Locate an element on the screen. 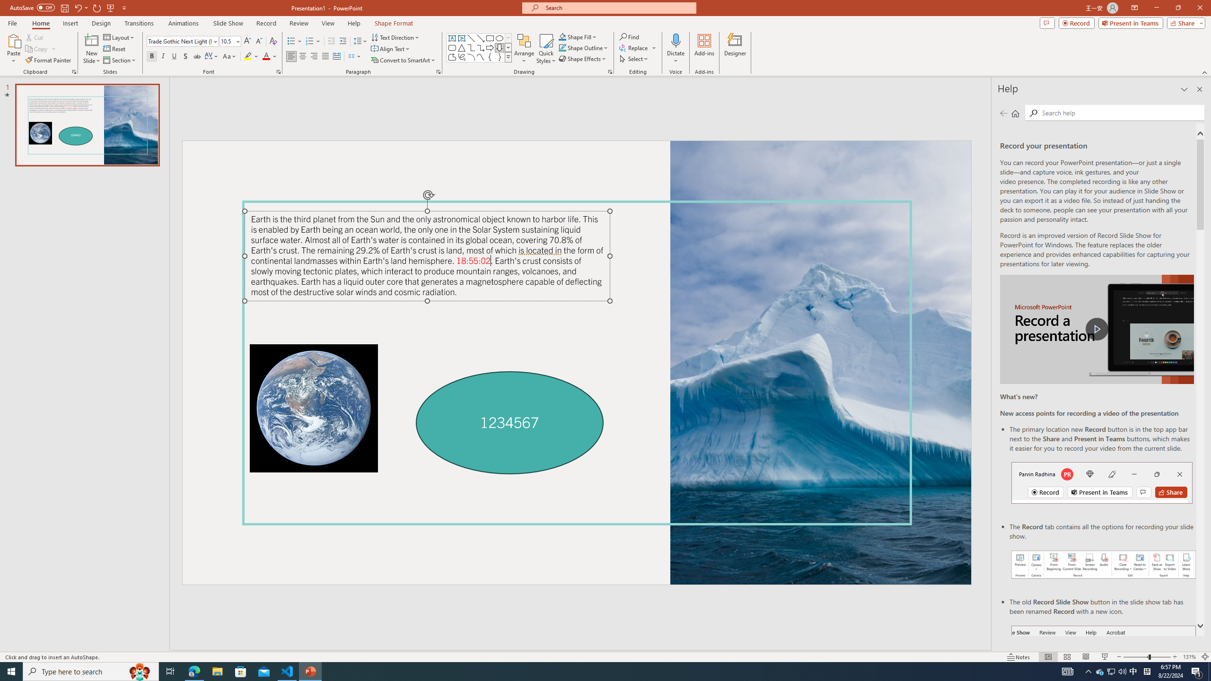 Image resolution: width=1211 pixels, height=681 pixels. play Record a Presentation is located at coordinates (1097, 329).